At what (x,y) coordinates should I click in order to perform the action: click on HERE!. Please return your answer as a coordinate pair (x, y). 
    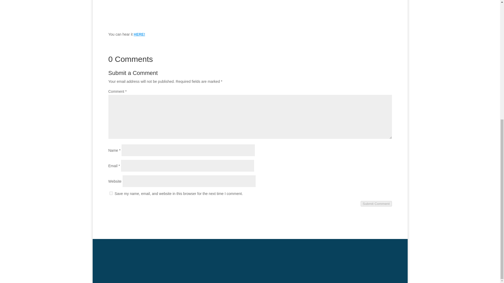
    Looking at the image, I should click on (139, 34).